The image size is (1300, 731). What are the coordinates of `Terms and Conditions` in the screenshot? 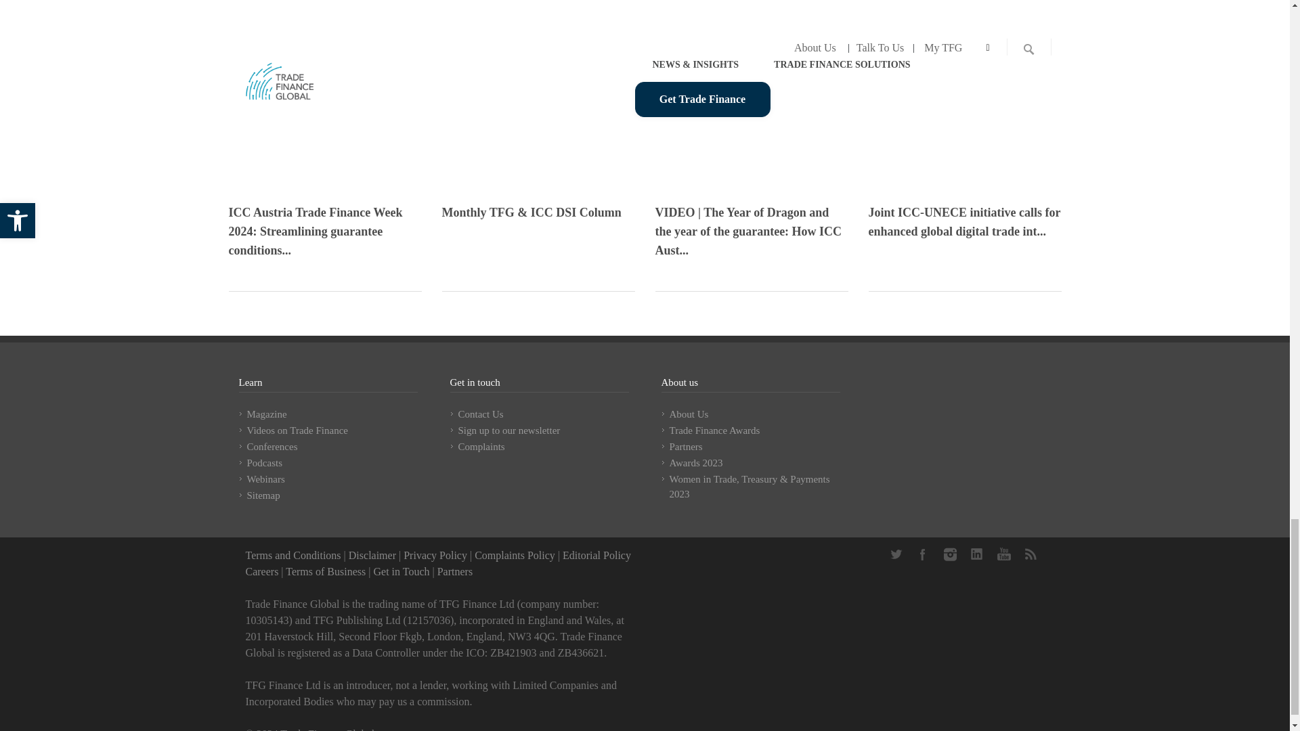 It's located at (292, 555).